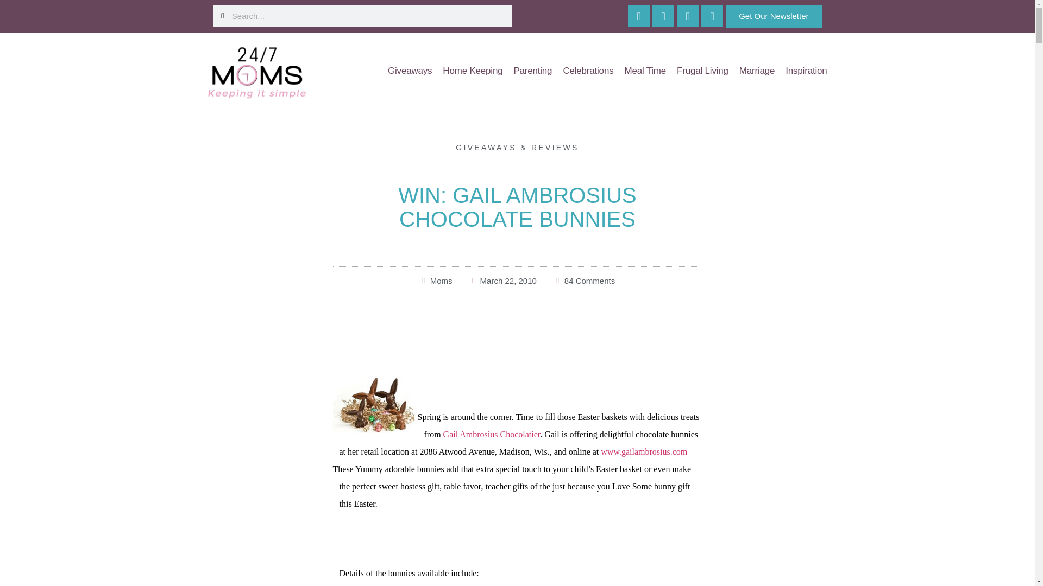  I want to click on Home Keeping, so click(473, 71).